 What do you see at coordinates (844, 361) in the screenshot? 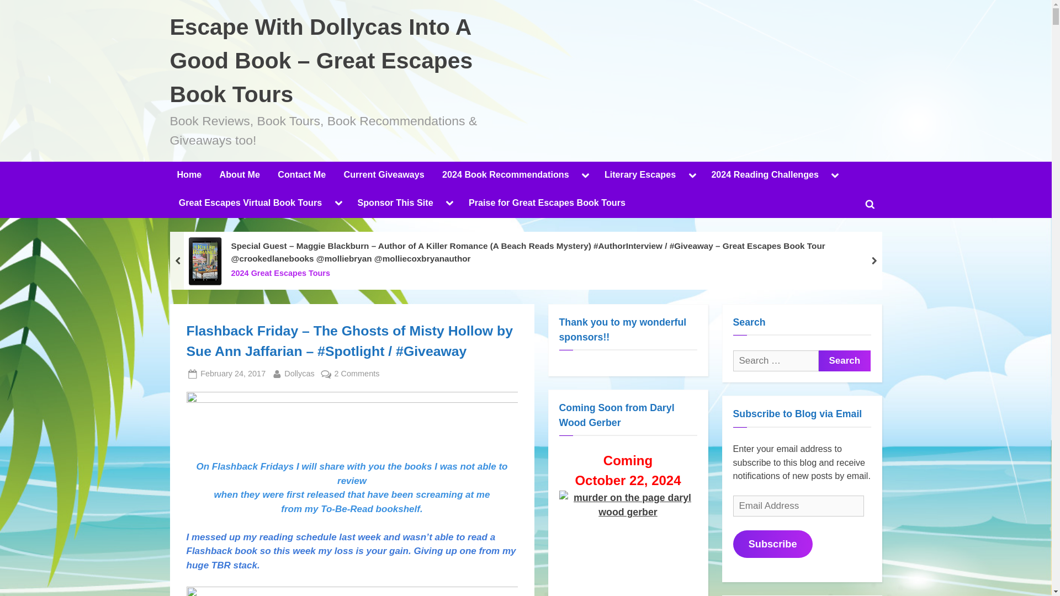
I see `Search` at bounding box center [844, 361].